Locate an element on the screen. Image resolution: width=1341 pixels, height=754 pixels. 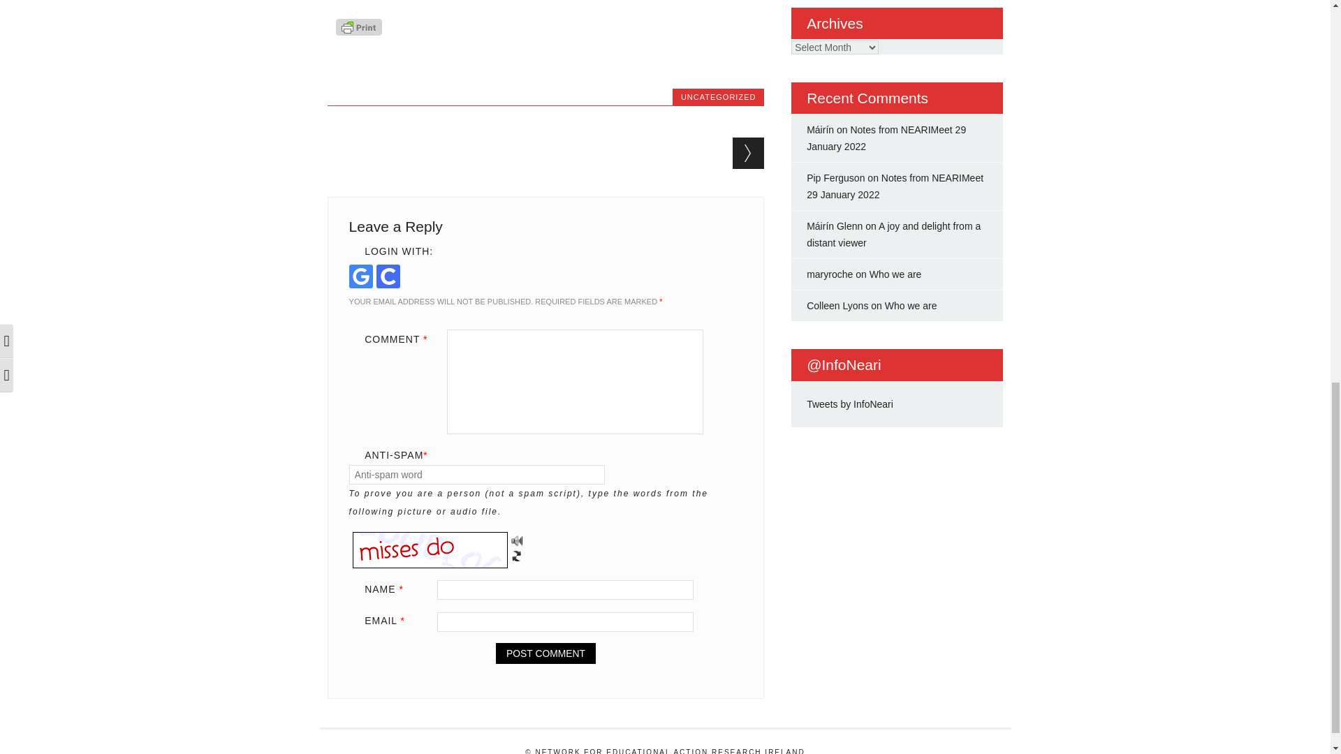
Continue with Clever is located at coordinates (388, 276).